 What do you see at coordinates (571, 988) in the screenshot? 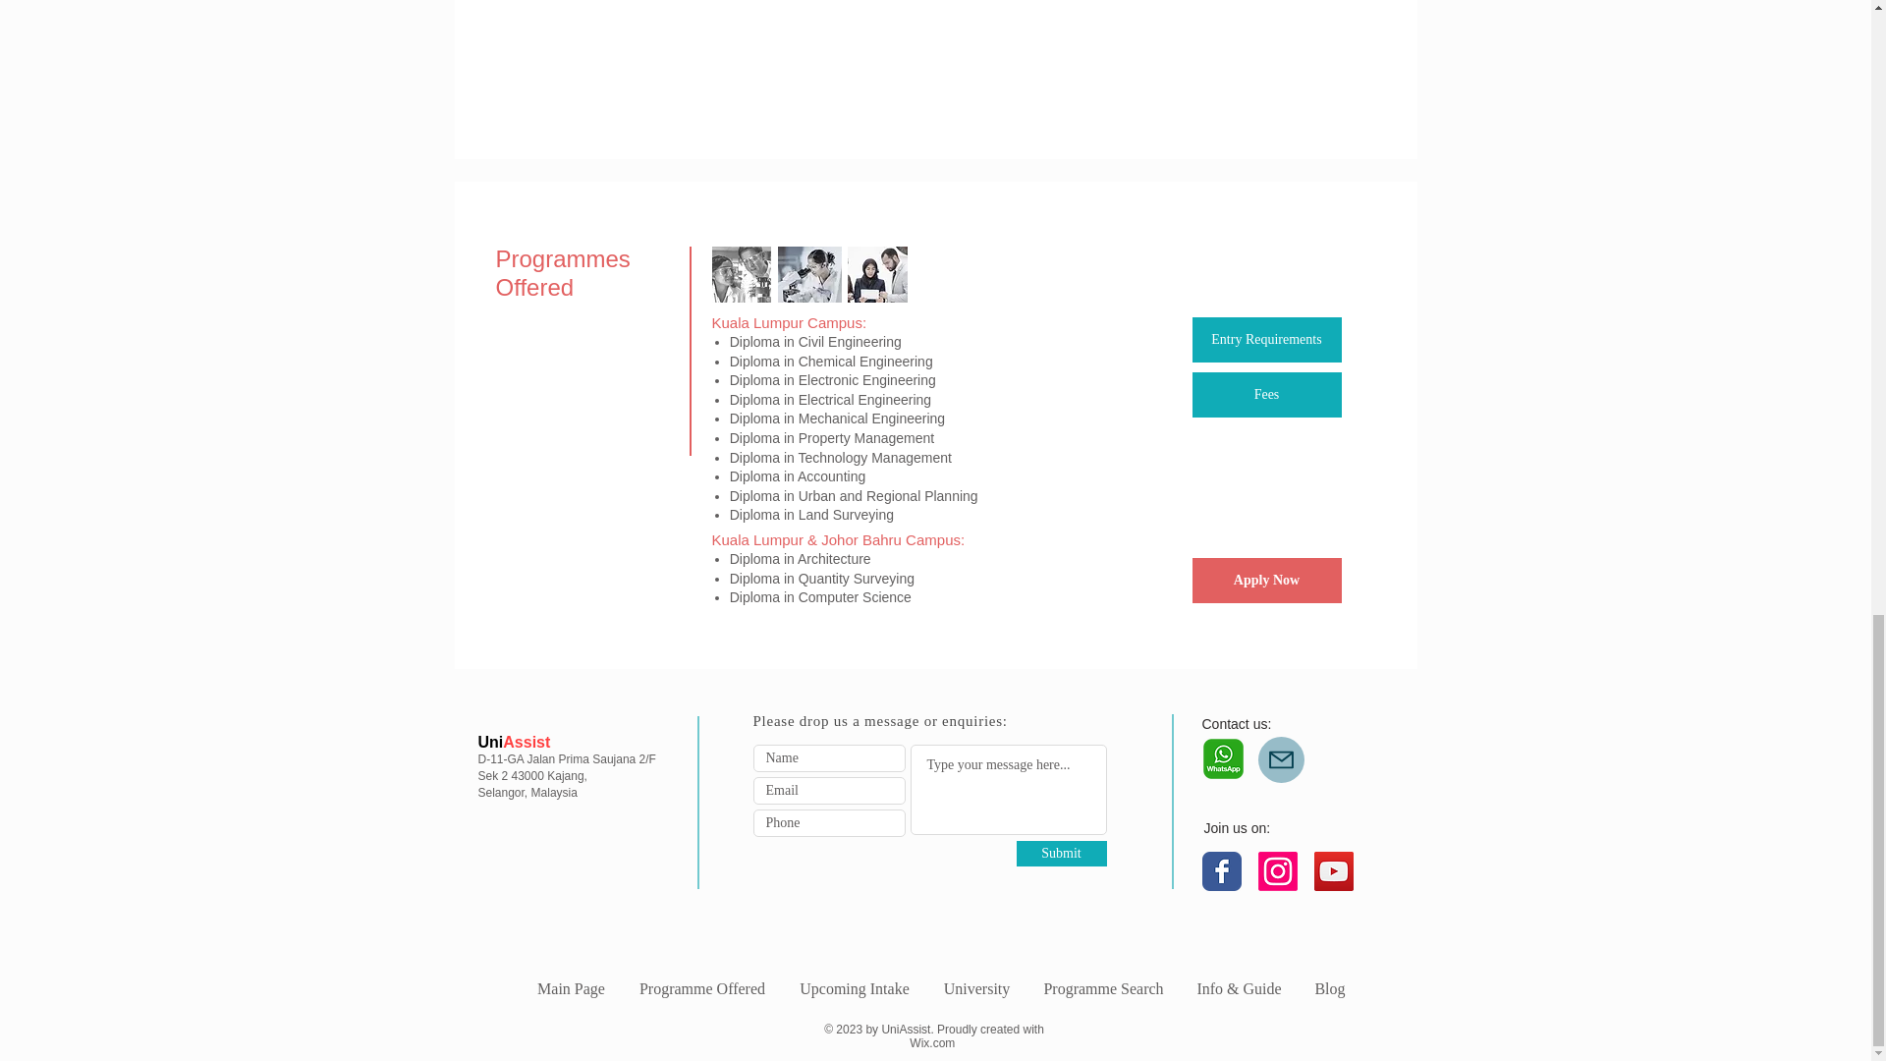
I see `Main Page` at bounding box center [571, 988].